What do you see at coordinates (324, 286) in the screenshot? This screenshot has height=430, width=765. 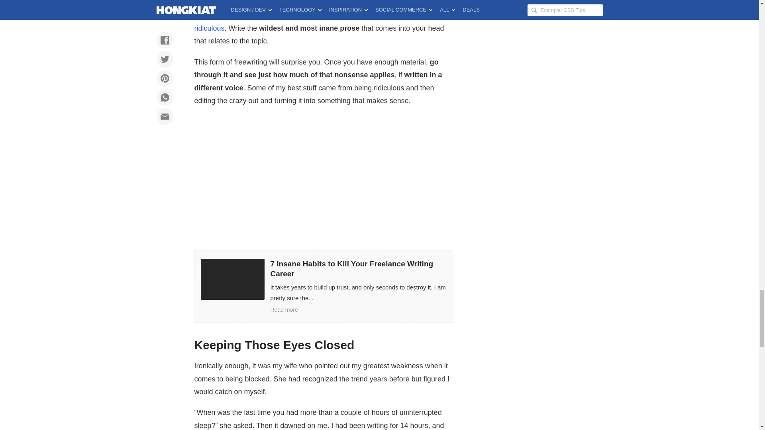 I see `7 Insane Habits to Kill Your Freelance Writing Career` at bounding box center [324, 286].